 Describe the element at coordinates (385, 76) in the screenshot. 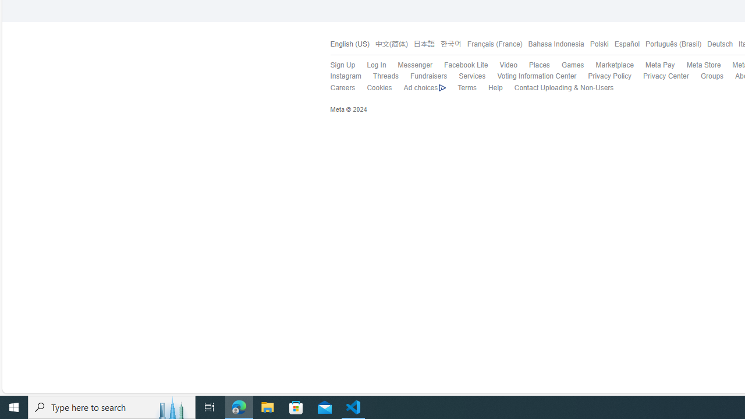

I see `Threads` at that location.